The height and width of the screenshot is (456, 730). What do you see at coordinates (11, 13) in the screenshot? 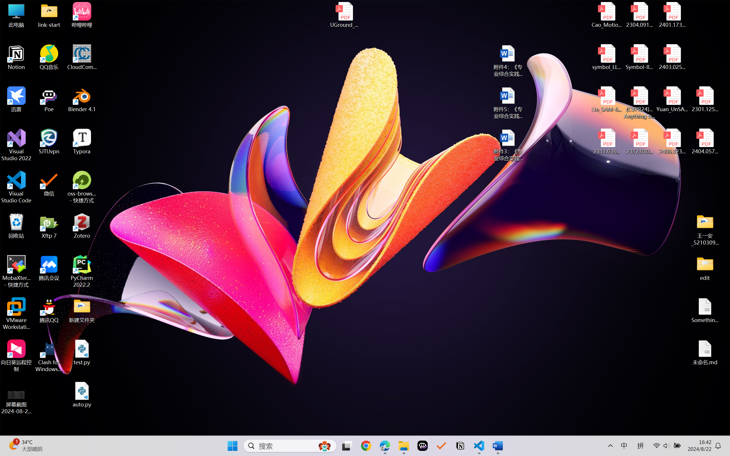
I see `Recycle Bin` at bounding box center [11, 13].